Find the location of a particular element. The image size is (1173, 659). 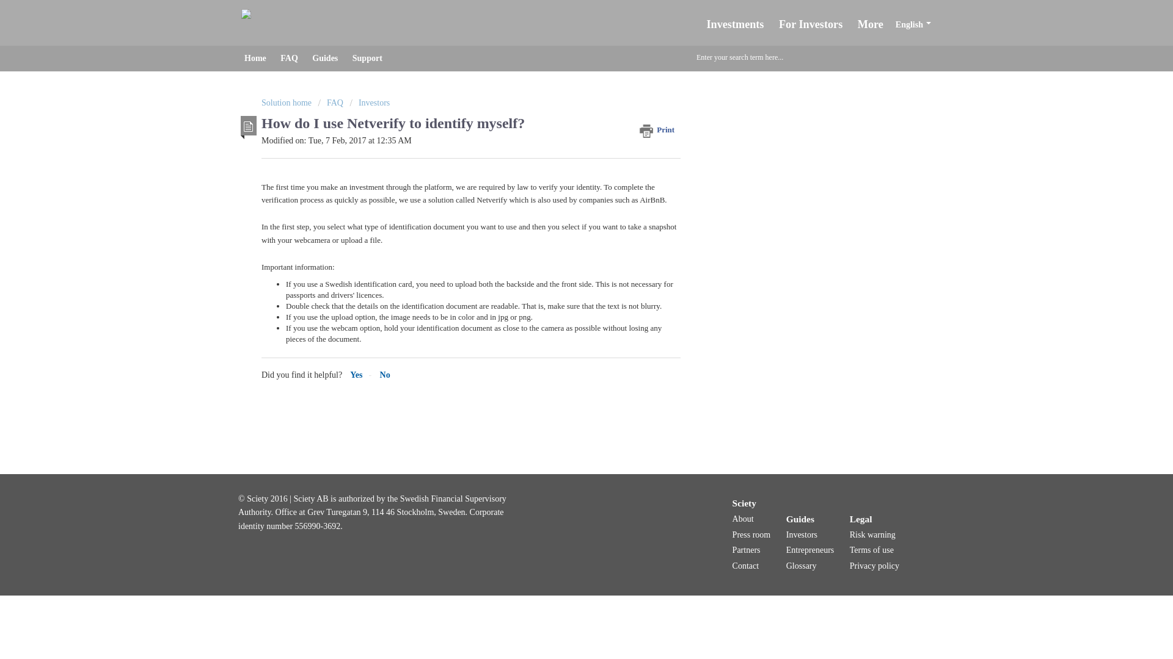

Investments is located at coordinates (737, 24).